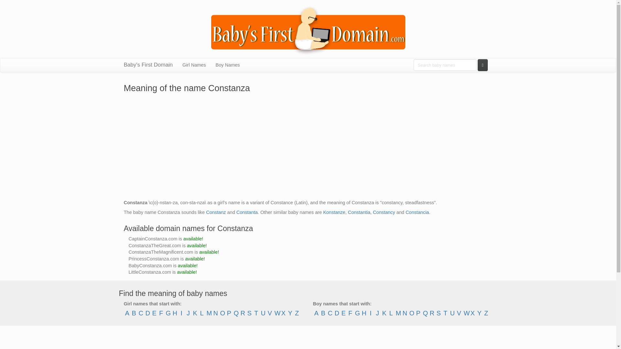  Describe the element at coordinates (187, 272) in the screenshot. I see `available!` at that location.